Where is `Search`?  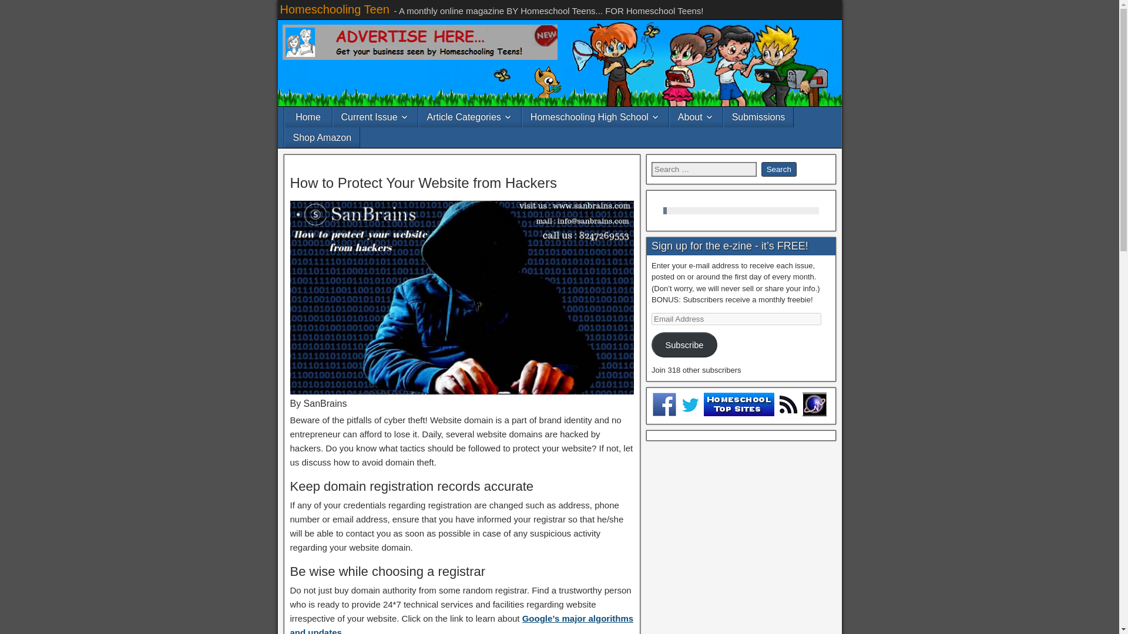
Search is located at coordinates (779, 169).